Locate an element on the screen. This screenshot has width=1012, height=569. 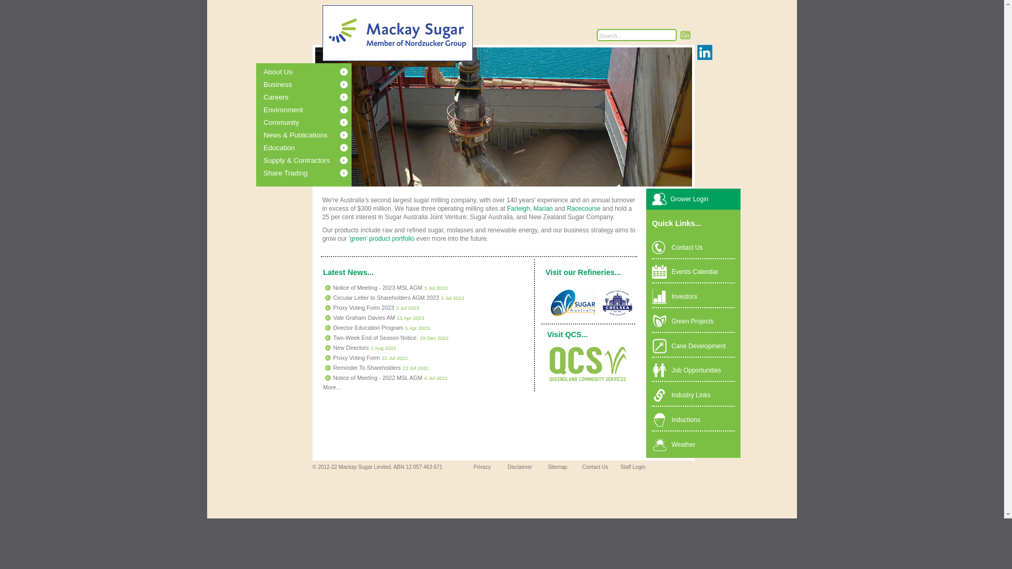
Contact Us is located at coordinates (596, 467).